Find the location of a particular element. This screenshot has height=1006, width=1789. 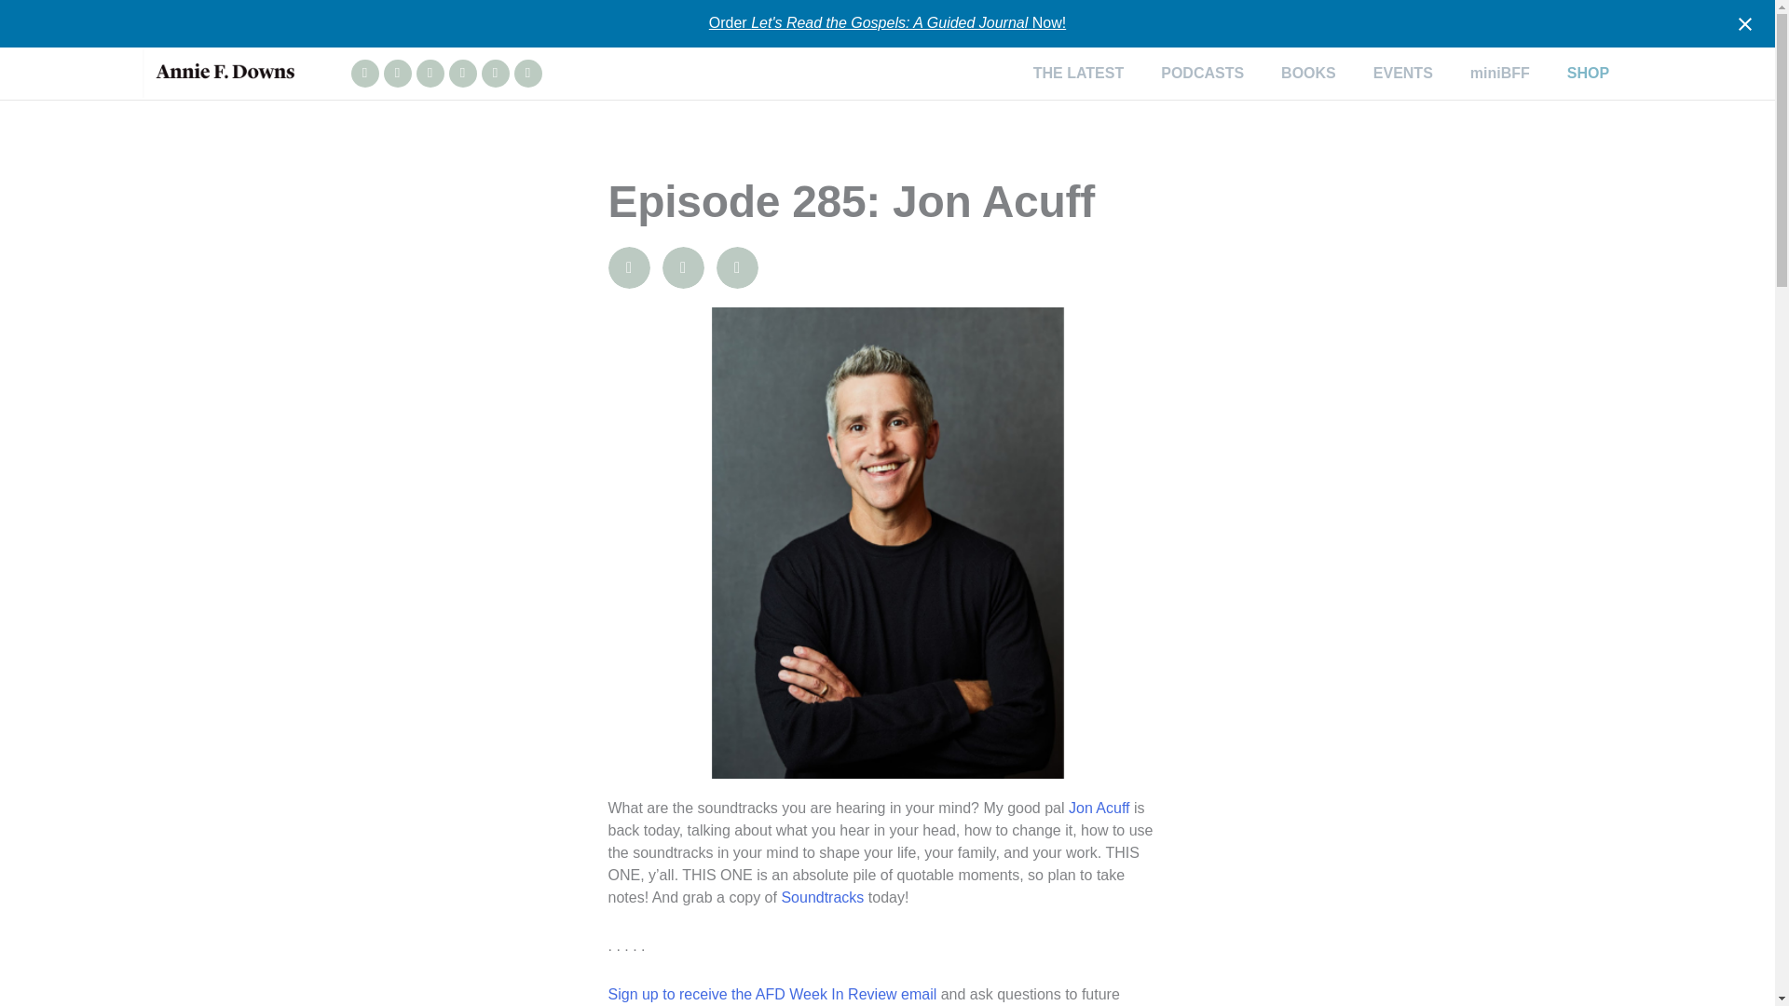

PODCASTS is located at coordinates (1202, 73).